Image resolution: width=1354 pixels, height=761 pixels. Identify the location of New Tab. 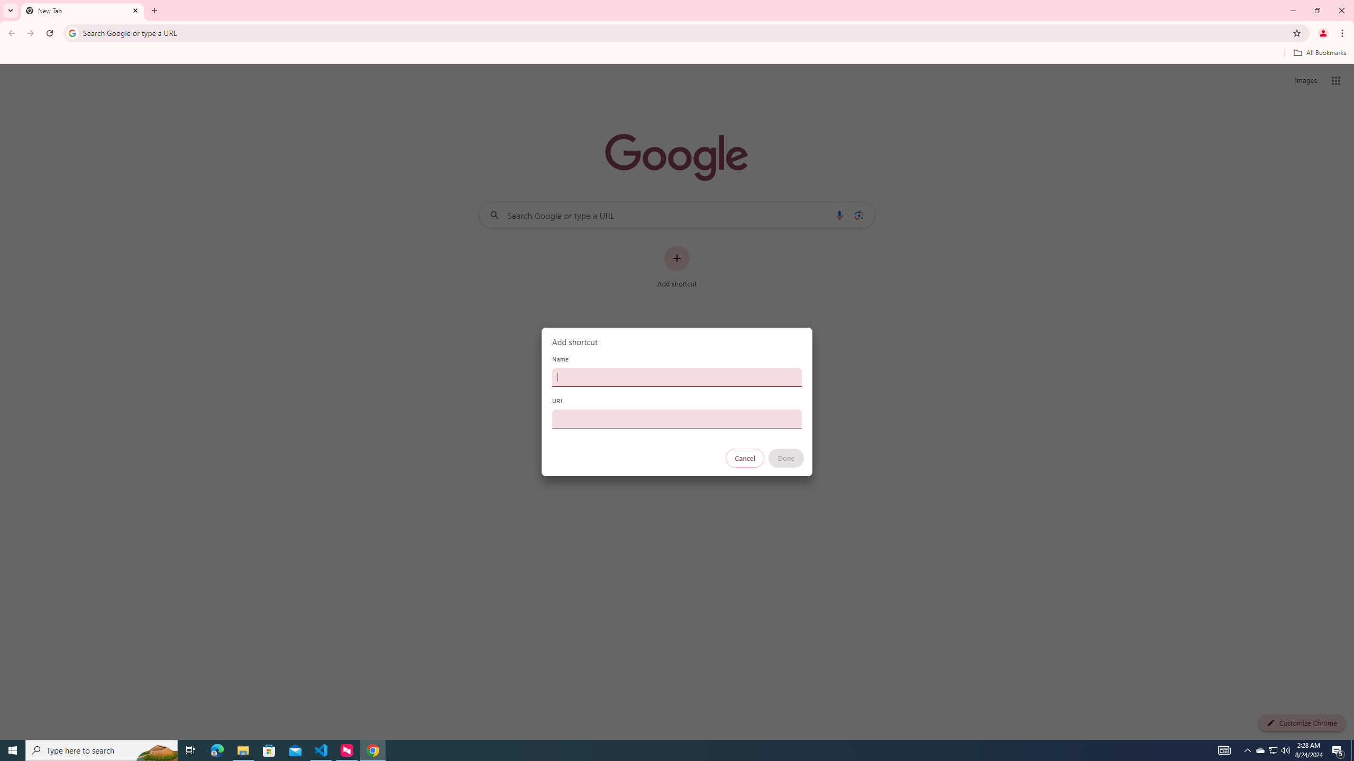
(83, 11).